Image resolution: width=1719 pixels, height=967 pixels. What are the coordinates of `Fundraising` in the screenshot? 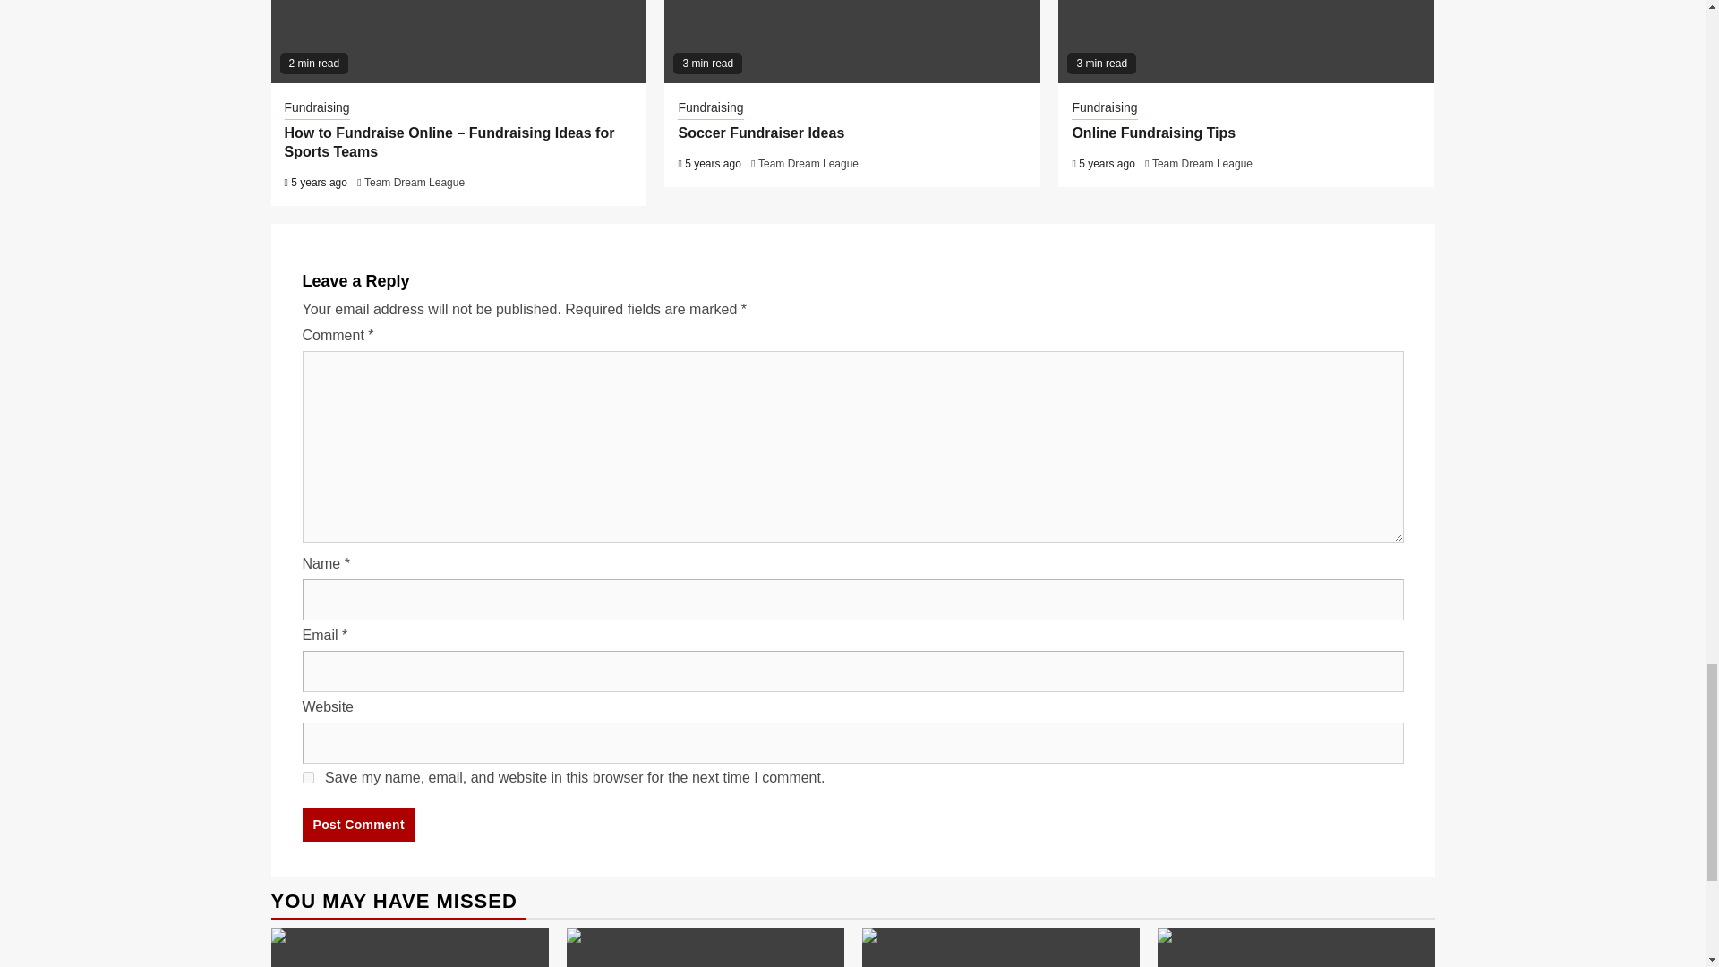 It's located at (317, 109).